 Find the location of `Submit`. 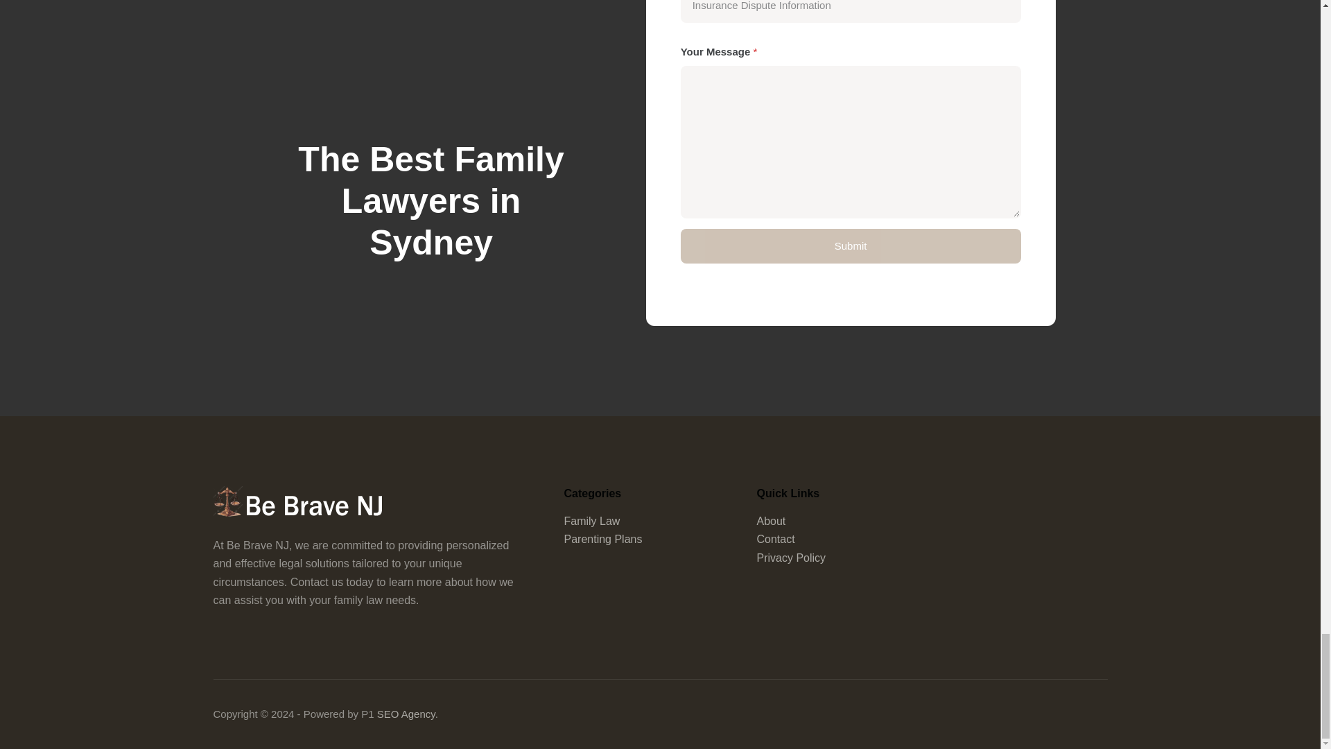

Submit is located at coordinates (850, 246).